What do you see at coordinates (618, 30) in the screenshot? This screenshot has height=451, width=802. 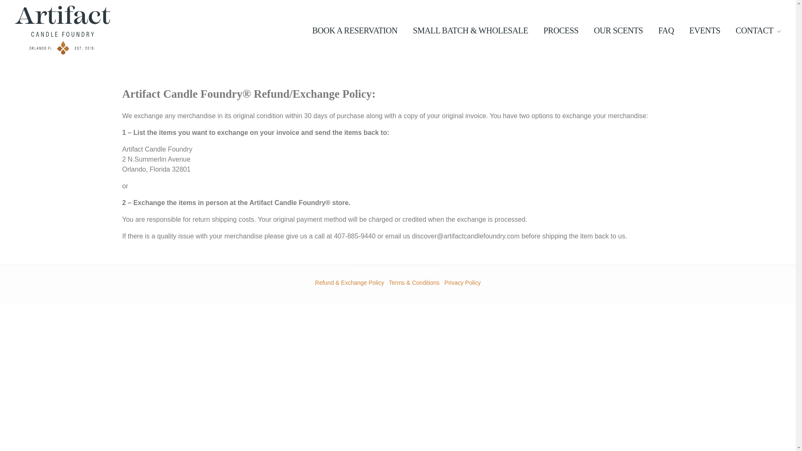 I see `OUR SCENTS` at bounding box center [618, 30].